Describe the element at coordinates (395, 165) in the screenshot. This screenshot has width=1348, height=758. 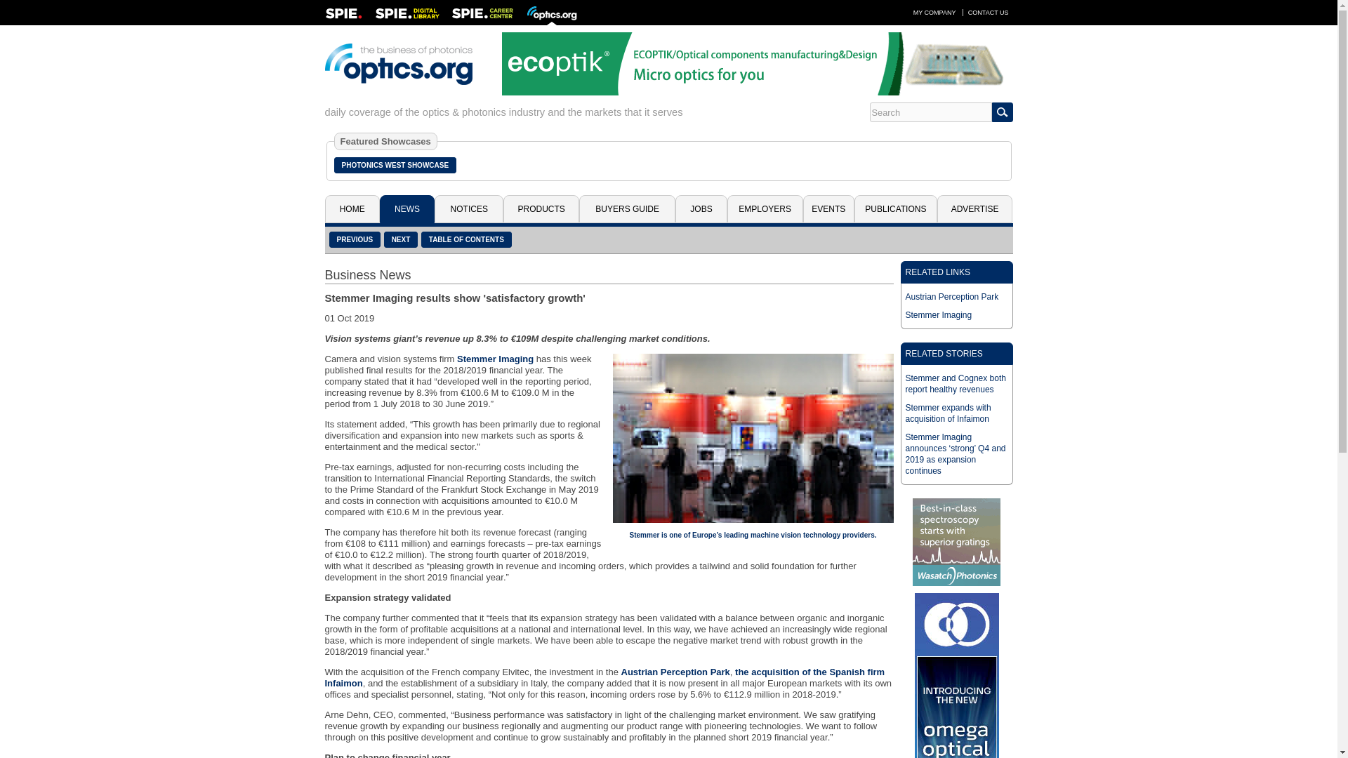
I see `PHOTONICS WEST SHOWCASE` at that location.